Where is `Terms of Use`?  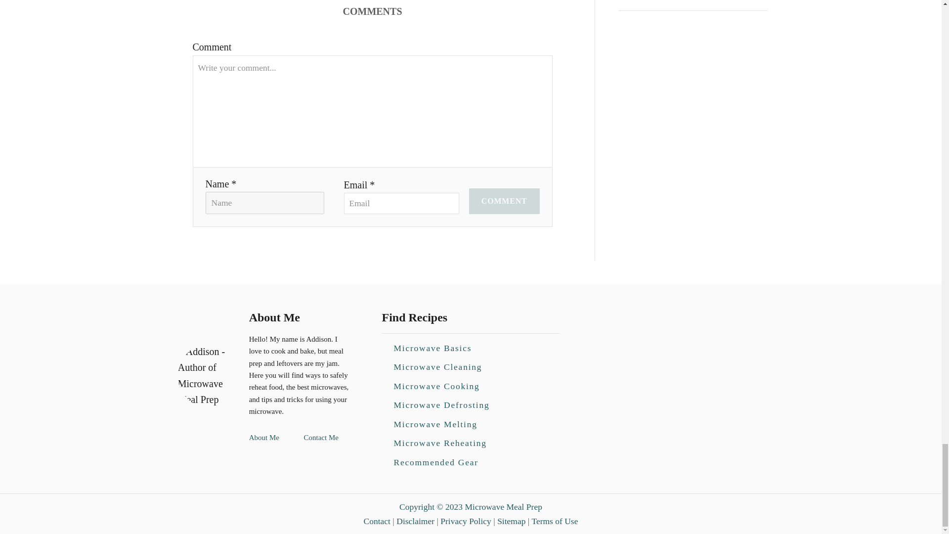
Terms of Use is located at coordinates (555, 521).